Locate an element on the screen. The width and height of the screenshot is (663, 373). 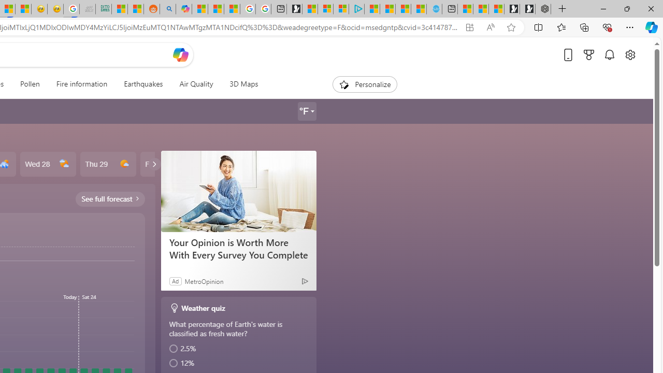
Your Opinion is Worth More With Every Survey You Complete is located at coordinates (238, 191).